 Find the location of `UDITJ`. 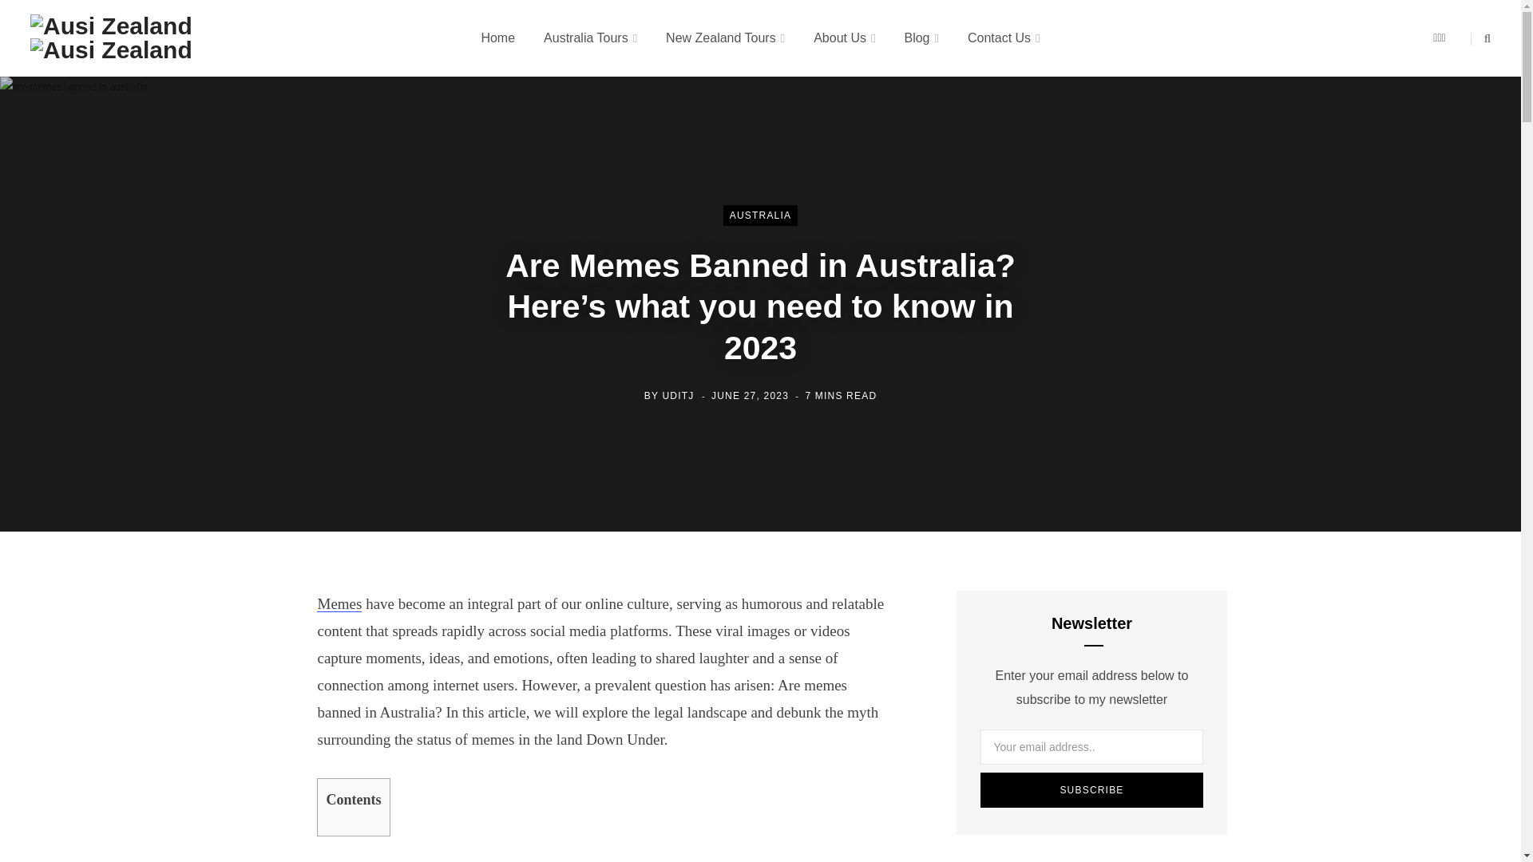

UDITJ is located at coordinates (678, 396).